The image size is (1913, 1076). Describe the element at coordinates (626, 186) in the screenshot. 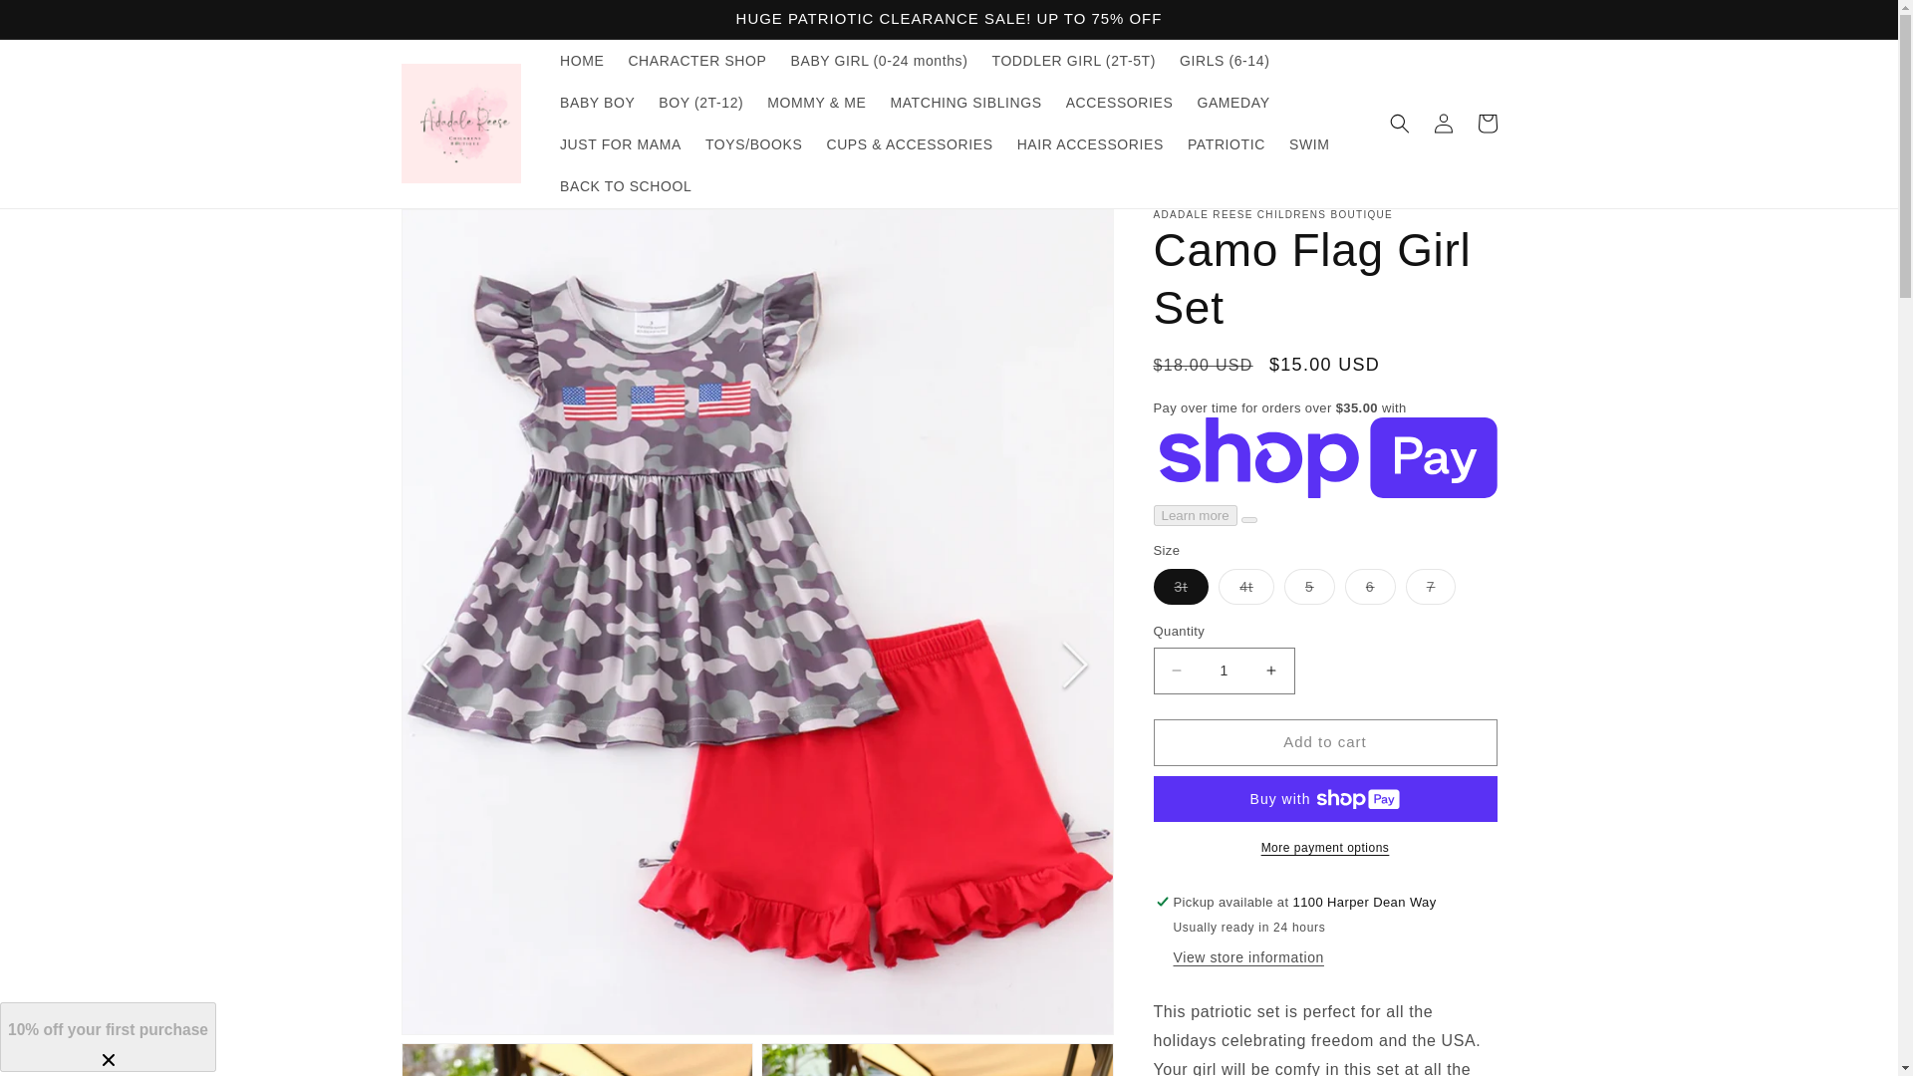

I see `BACK TO SCHOOL` at that location.